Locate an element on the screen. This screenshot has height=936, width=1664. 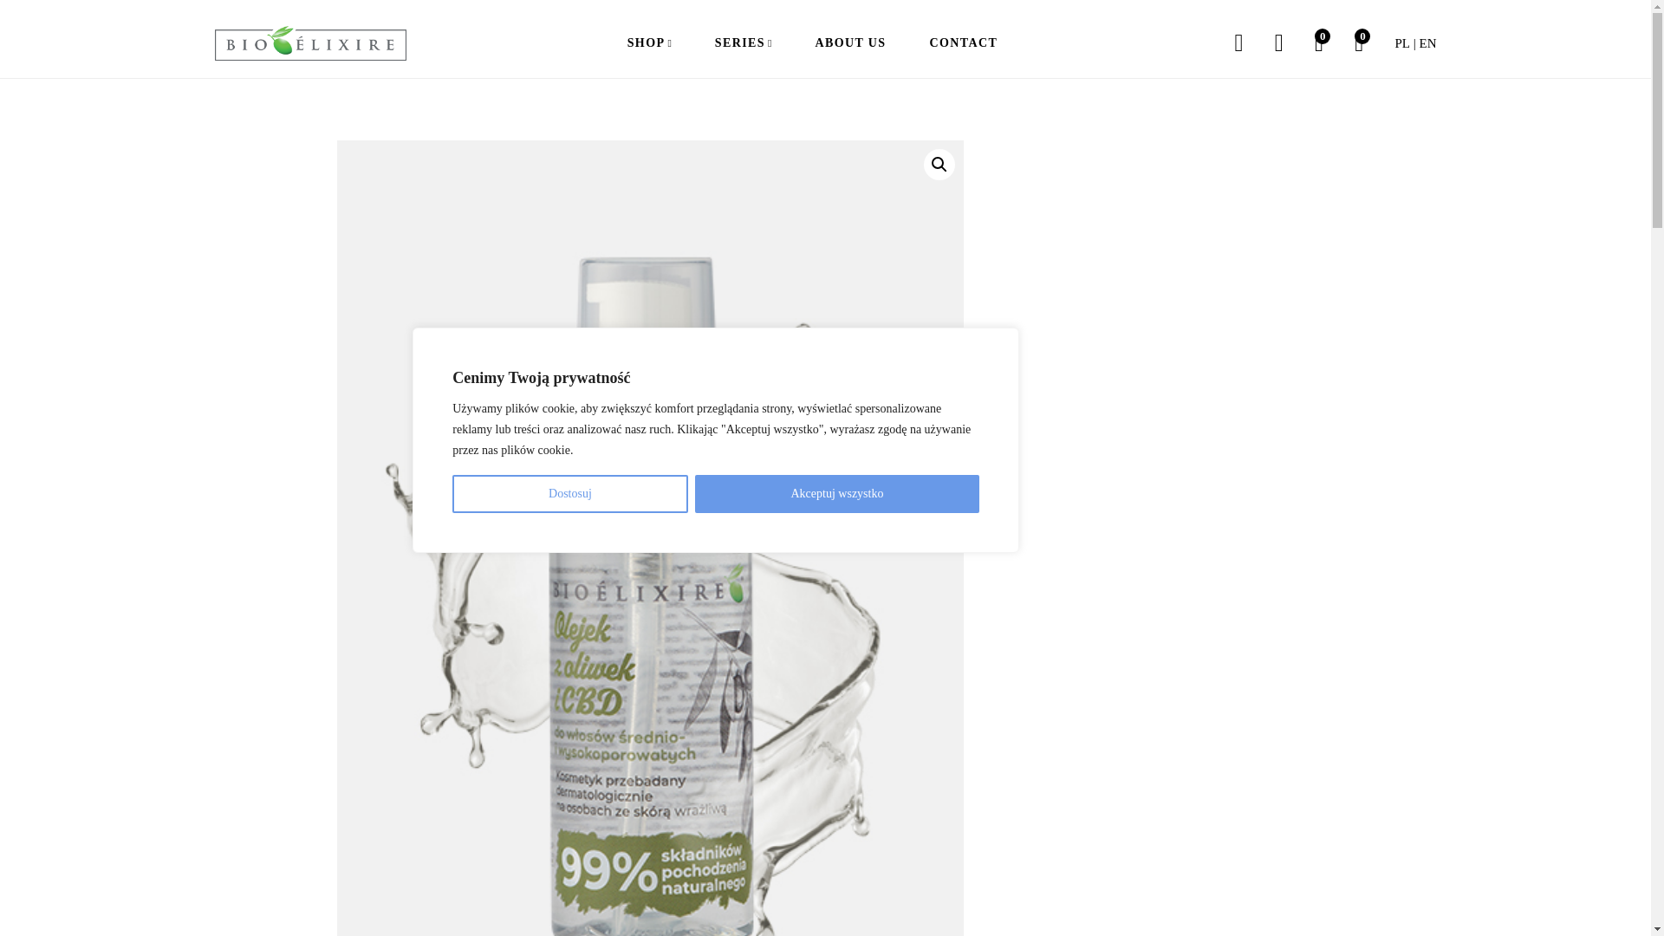
Akceptuj wszystko is located at coordinates (837, 493).